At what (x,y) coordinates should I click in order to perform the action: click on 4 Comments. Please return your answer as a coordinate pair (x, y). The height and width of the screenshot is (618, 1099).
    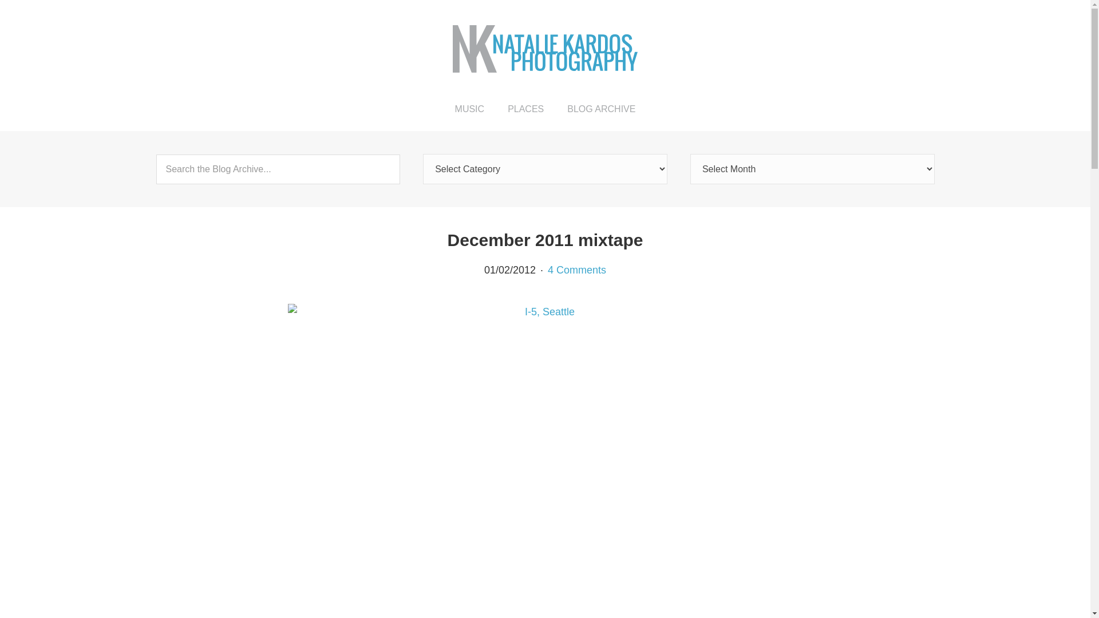
    Looking at the image, I should click on (577, 270).